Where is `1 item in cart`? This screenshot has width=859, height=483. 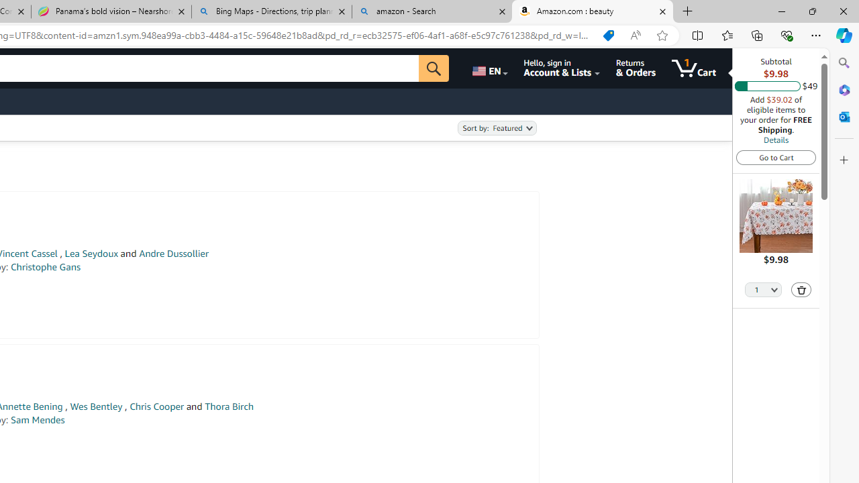
1 item in cart is located at coordinates (694, 68).